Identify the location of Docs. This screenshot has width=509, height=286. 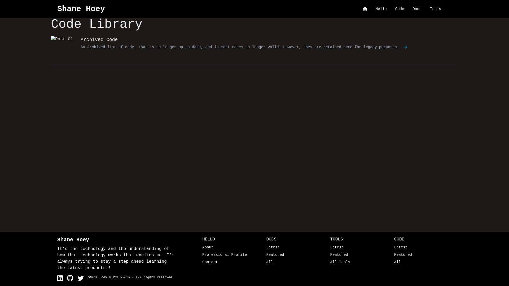
(417, 9).